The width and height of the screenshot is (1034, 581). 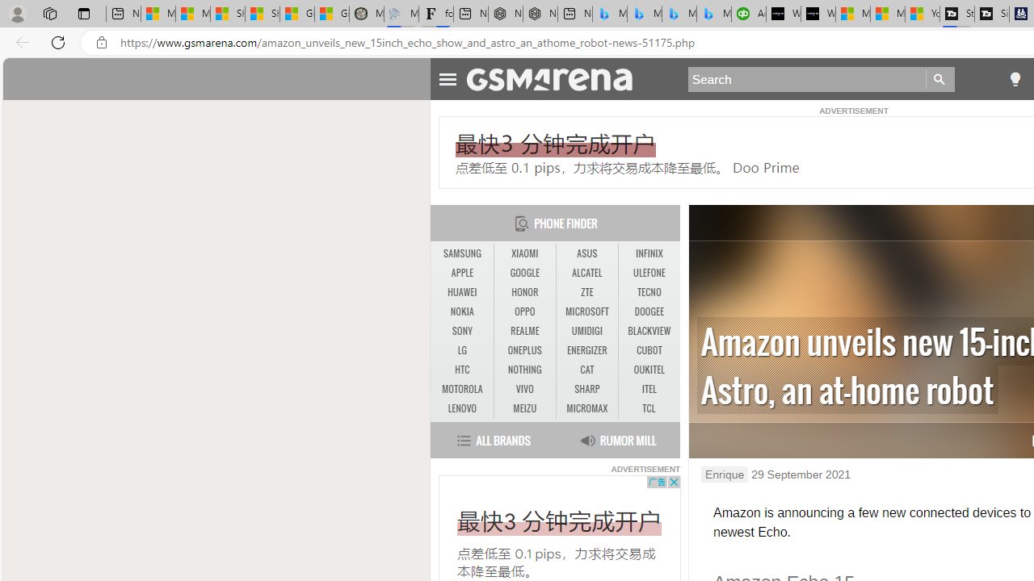 I want to click on SONY, so click(x=462, y=331).